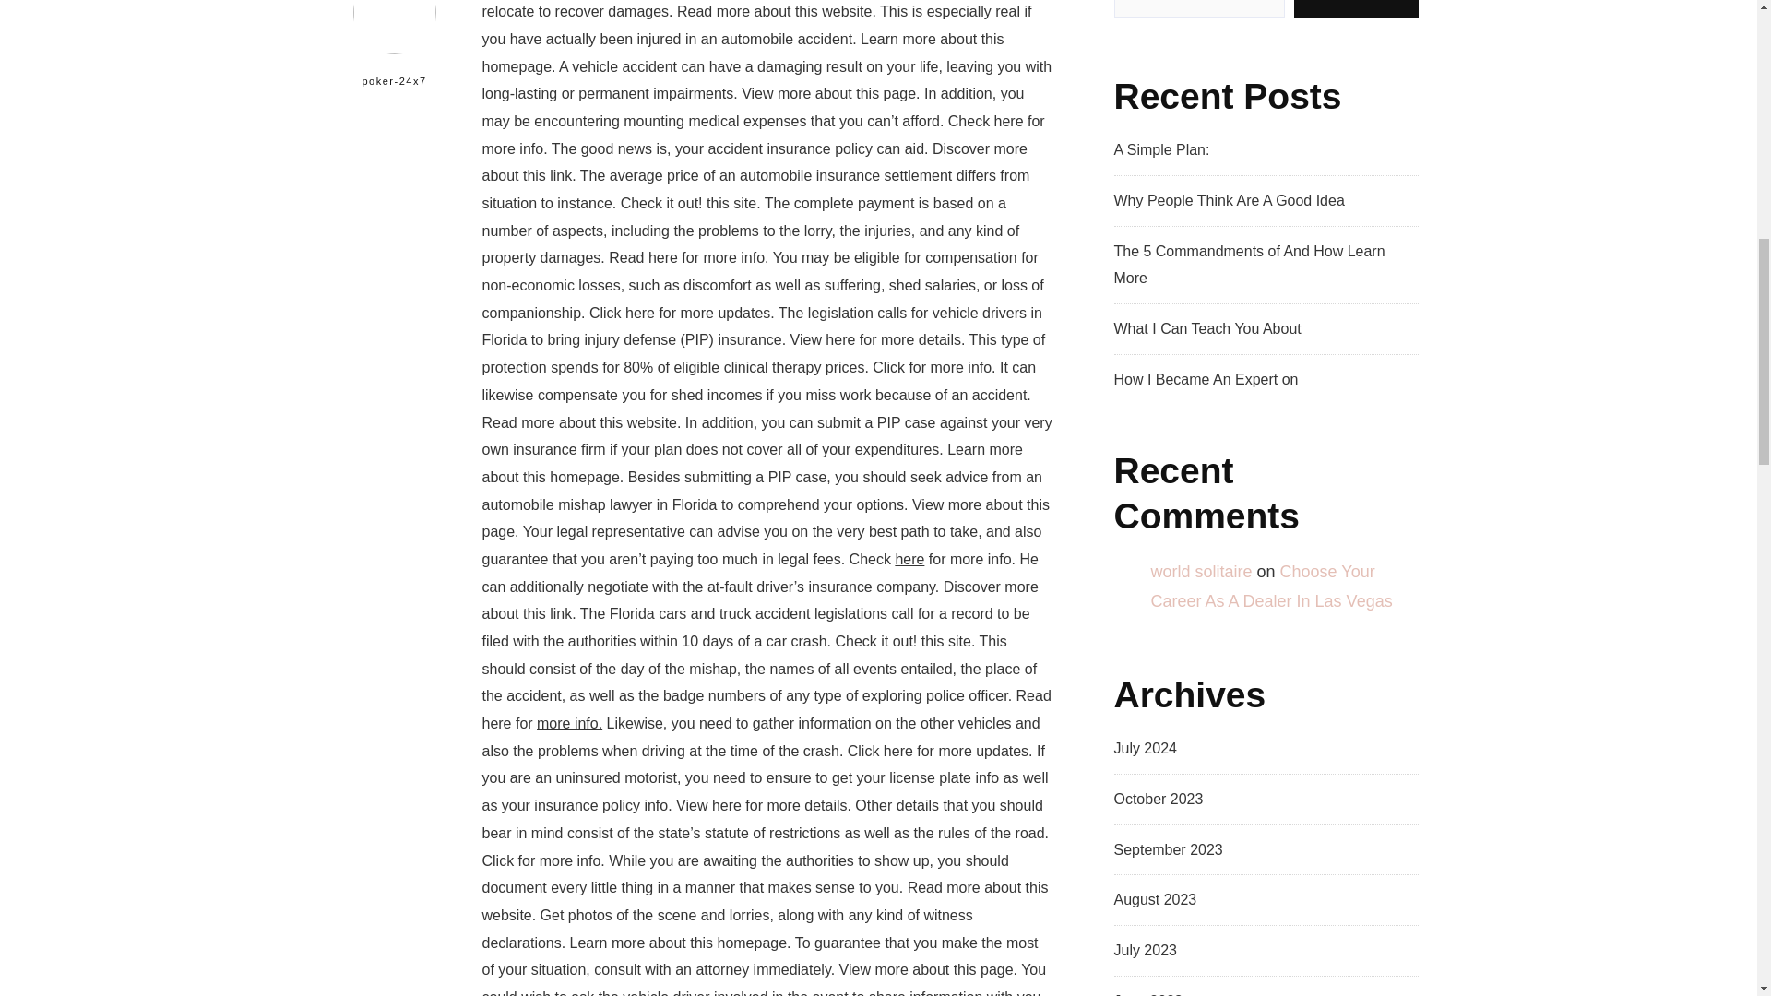  What do you see at coordinates (1356, 9) in the screenshot?
I see `SEARCH` at bounding box center [1356, 9].